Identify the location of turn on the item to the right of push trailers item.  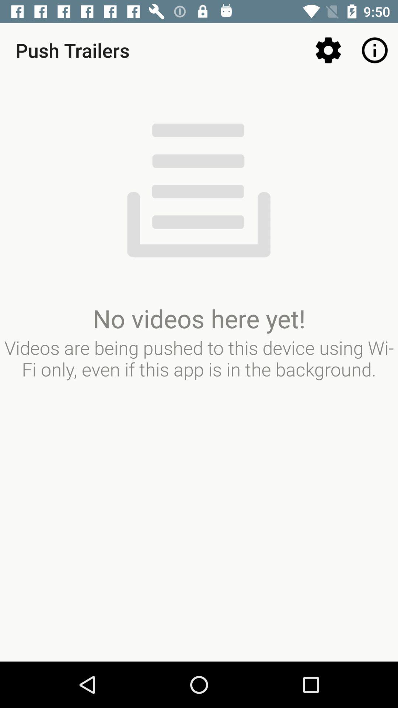
(328, 50).